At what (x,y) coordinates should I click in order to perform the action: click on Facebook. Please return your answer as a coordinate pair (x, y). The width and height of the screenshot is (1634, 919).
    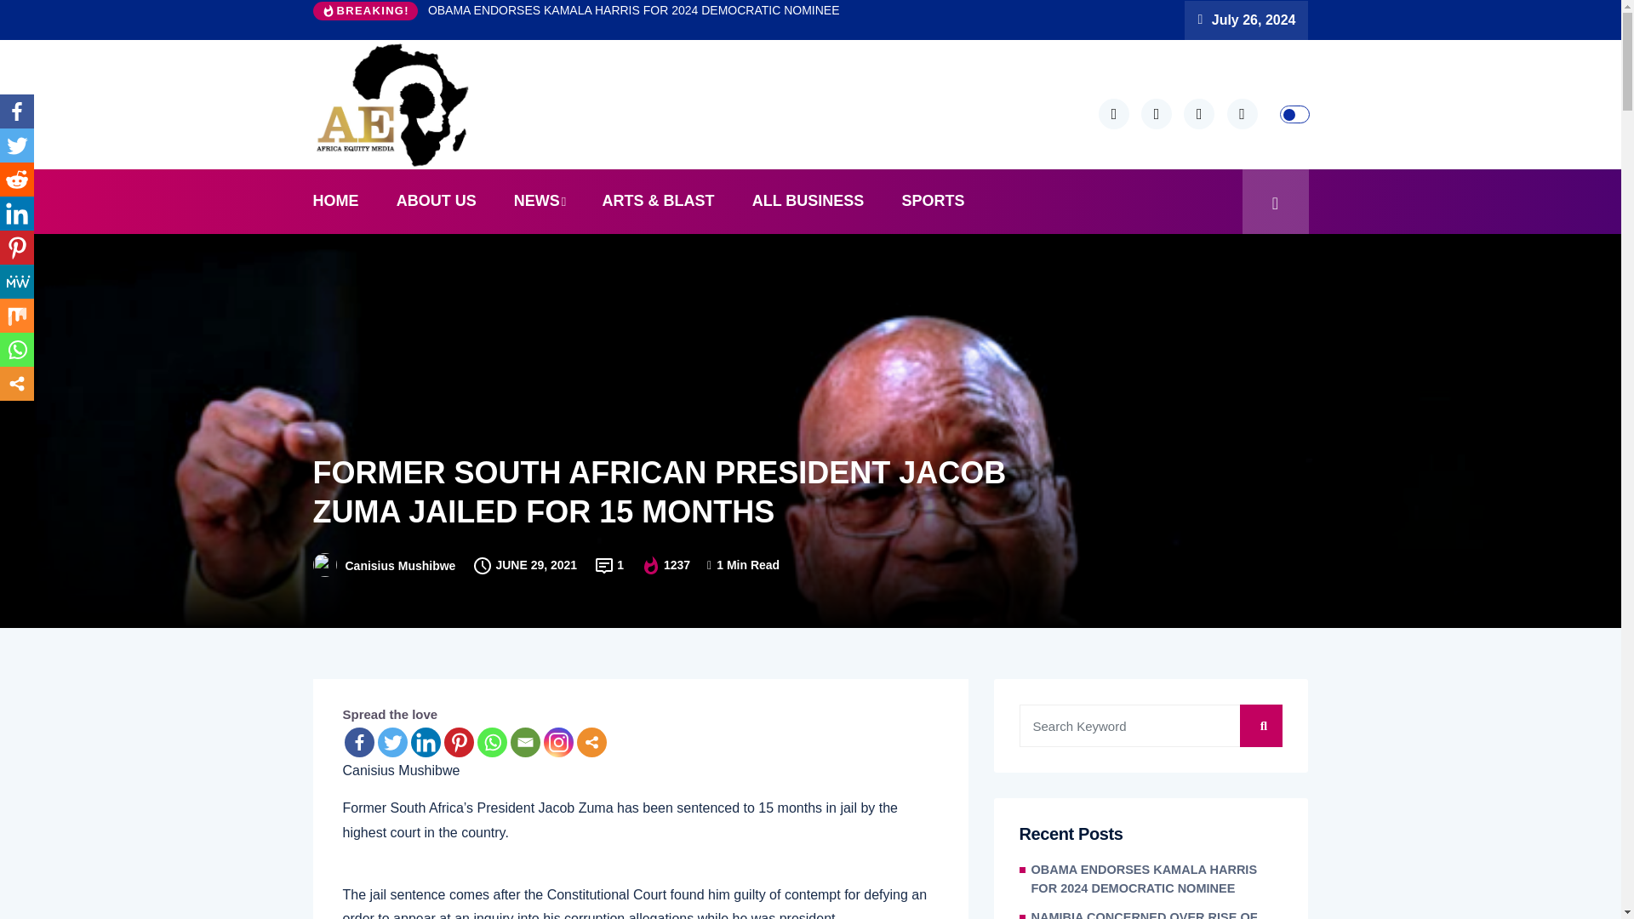
    Looking at the image, I should click on (358, 742).